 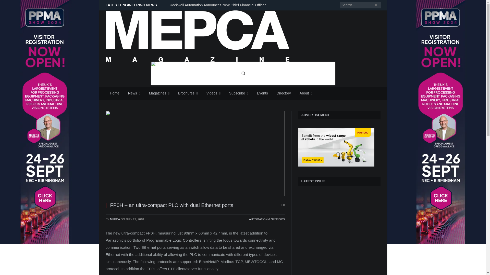 I want to click on 2018-07-27, so click(x=135, y=219).